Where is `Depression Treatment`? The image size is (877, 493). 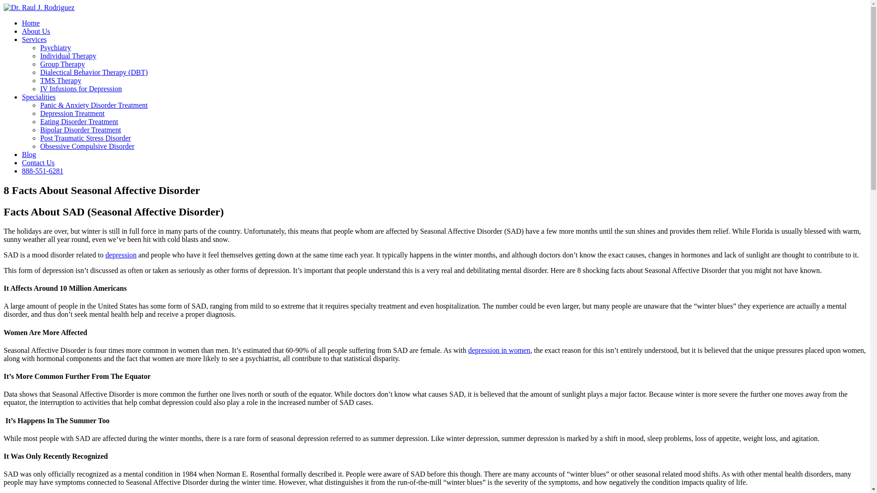
Depression Treatment is located at coordinates (72, 113).